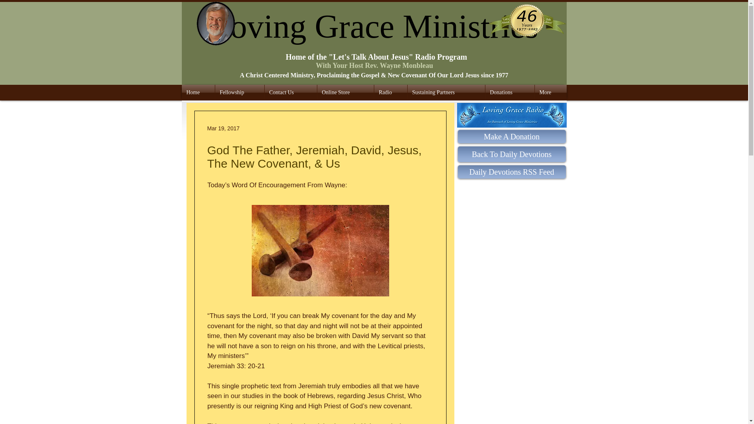 The height and width of the screenshot is (424, 754). I want to click on Donations, so click(510, 93).